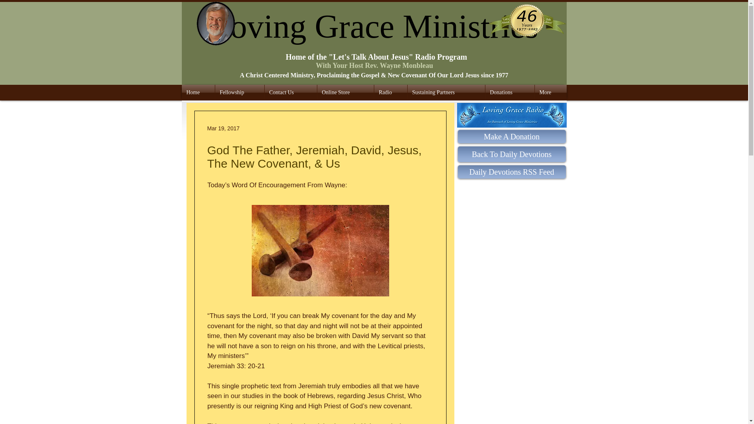 The height and width of the screenshot is (424, 754). I want to click on Donations, so click(510, 93).